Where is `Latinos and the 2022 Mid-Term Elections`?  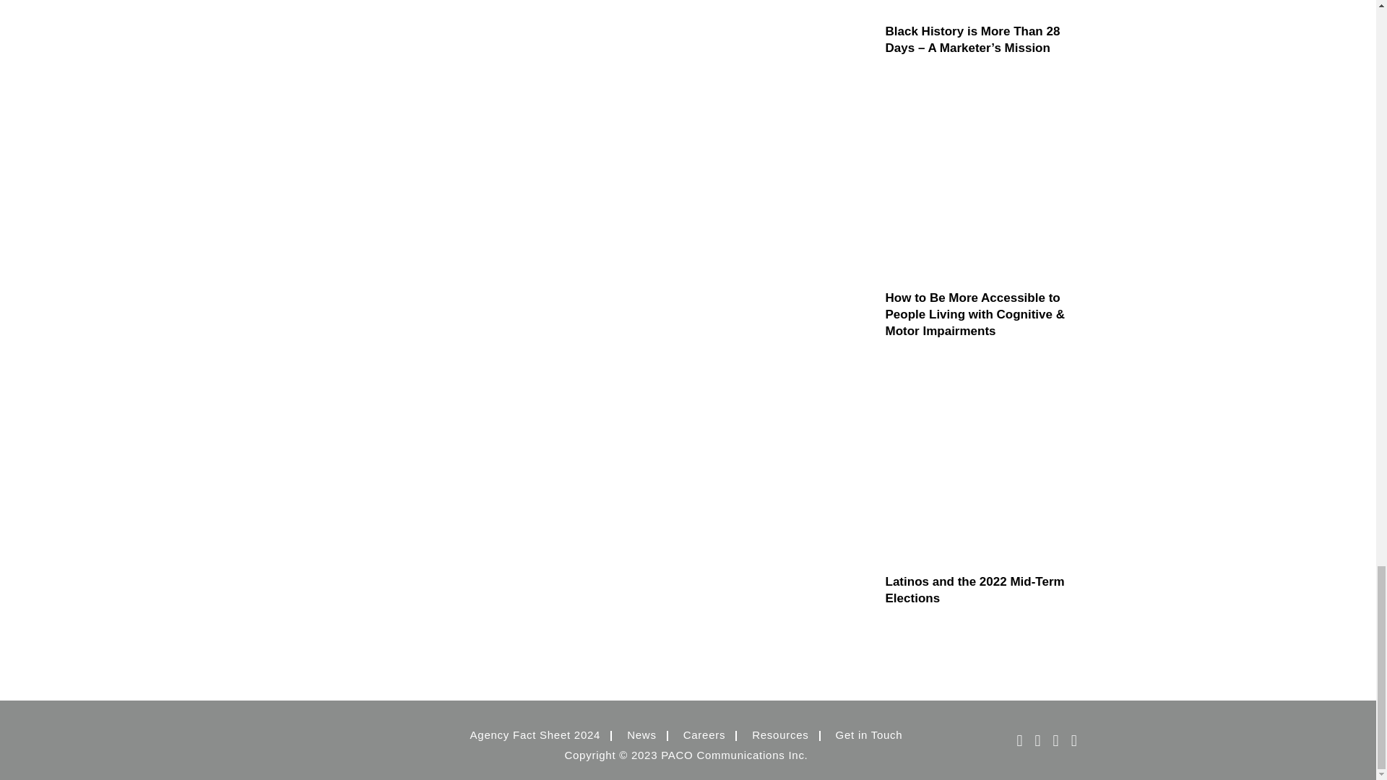
Latinos and the 2022 Mid-Term Elections is located at coordinates (984, 589).